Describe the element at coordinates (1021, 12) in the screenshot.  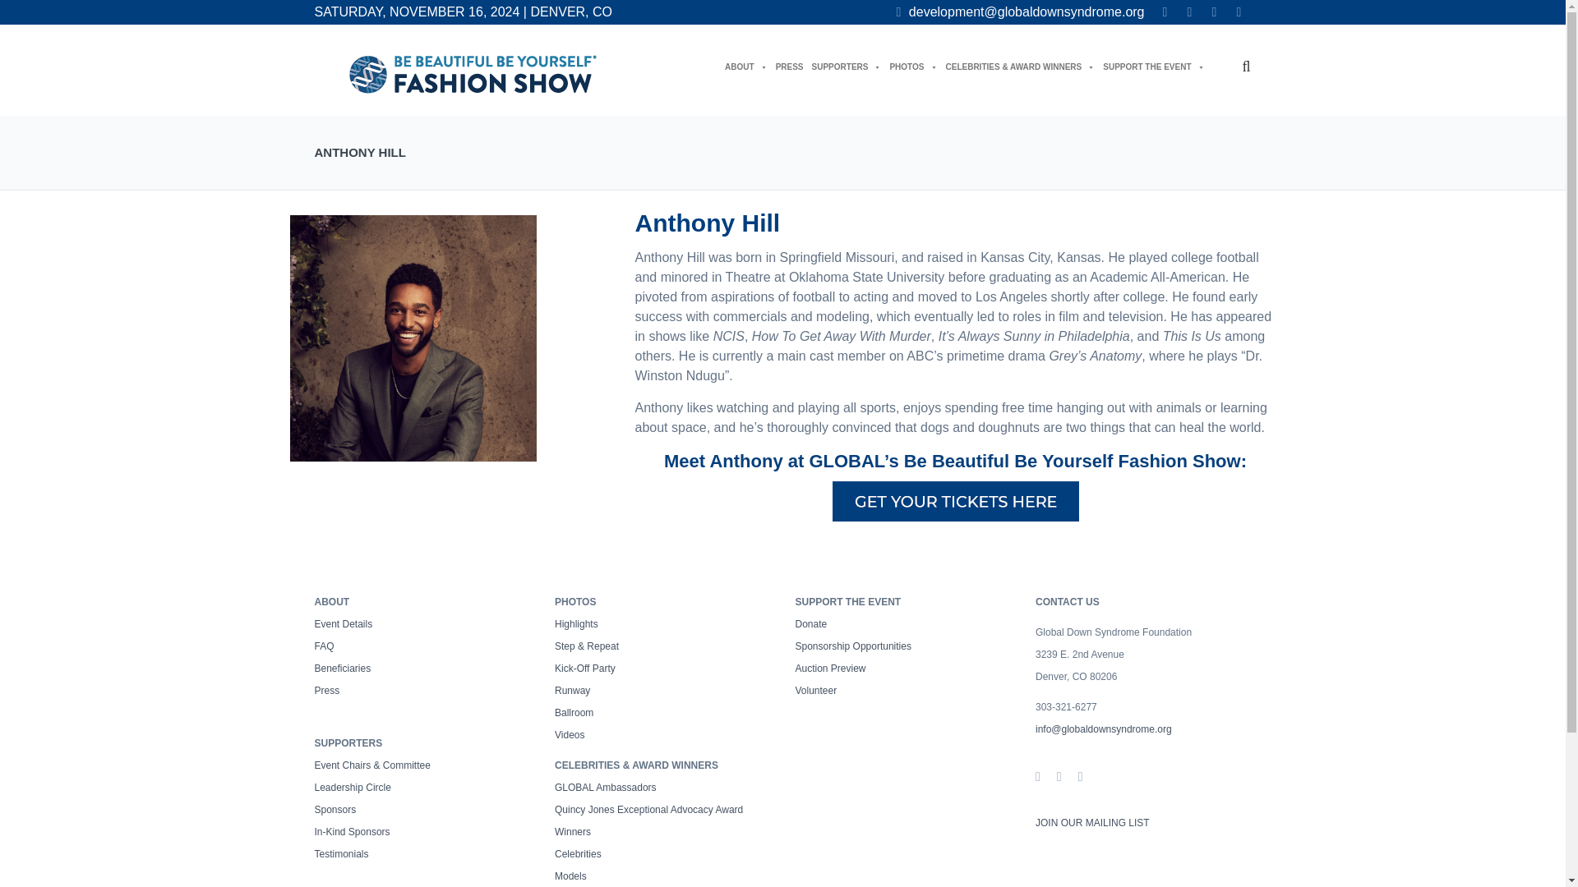
I see `email` at that location.